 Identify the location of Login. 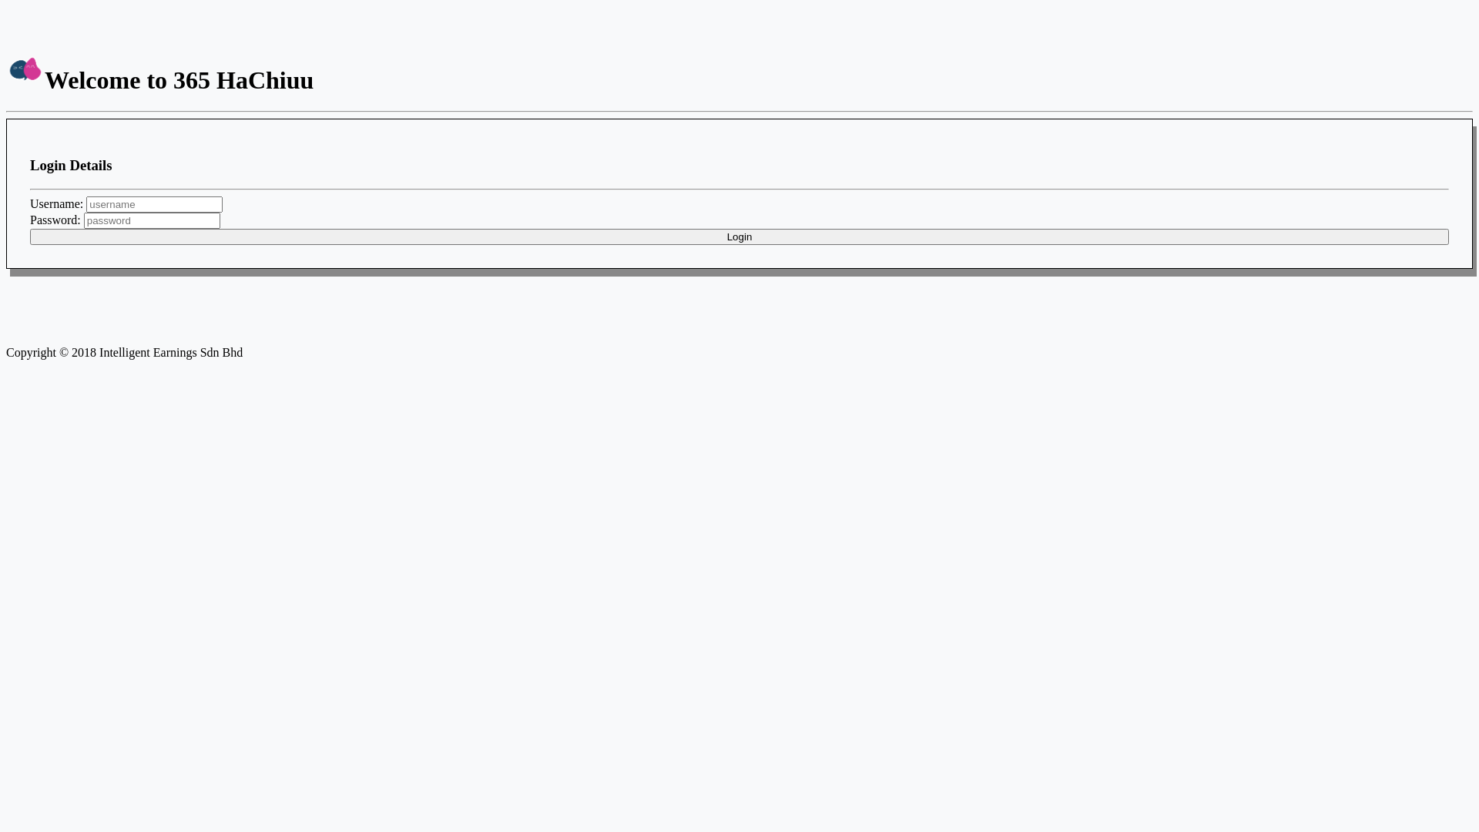
(739, 237).